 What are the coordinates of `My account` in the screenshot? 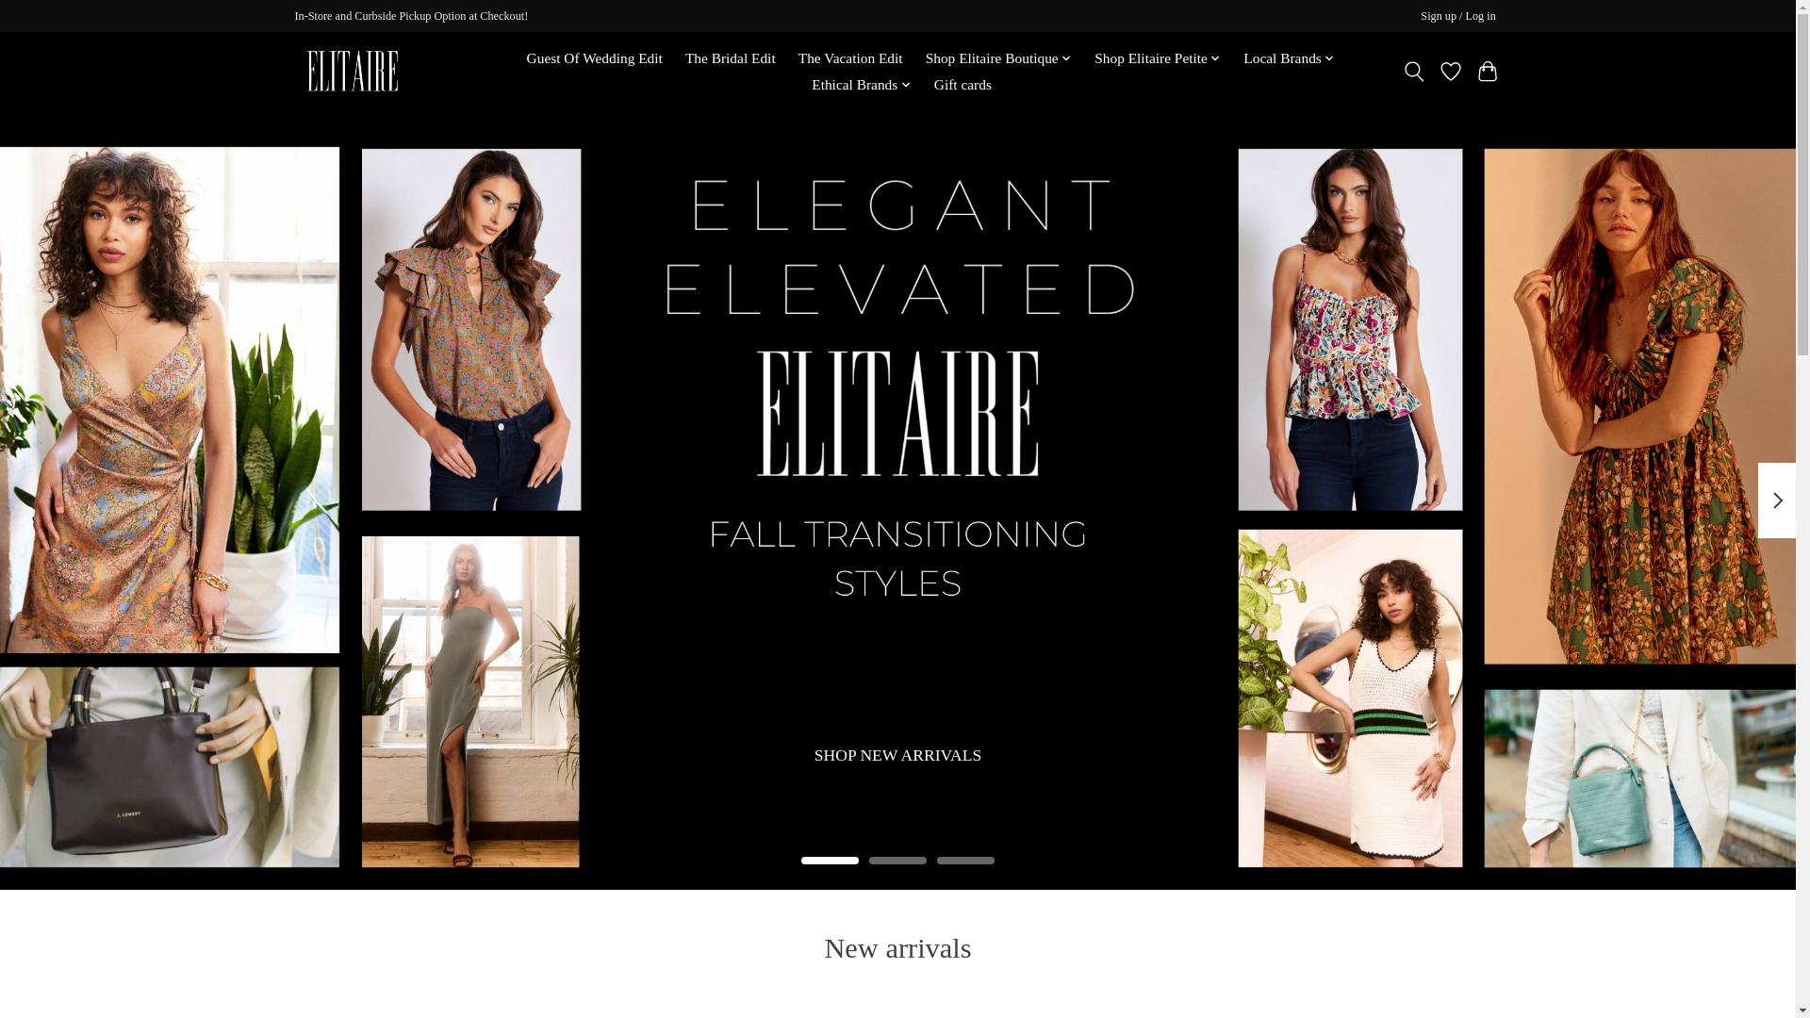 It's located at (1458, 17).